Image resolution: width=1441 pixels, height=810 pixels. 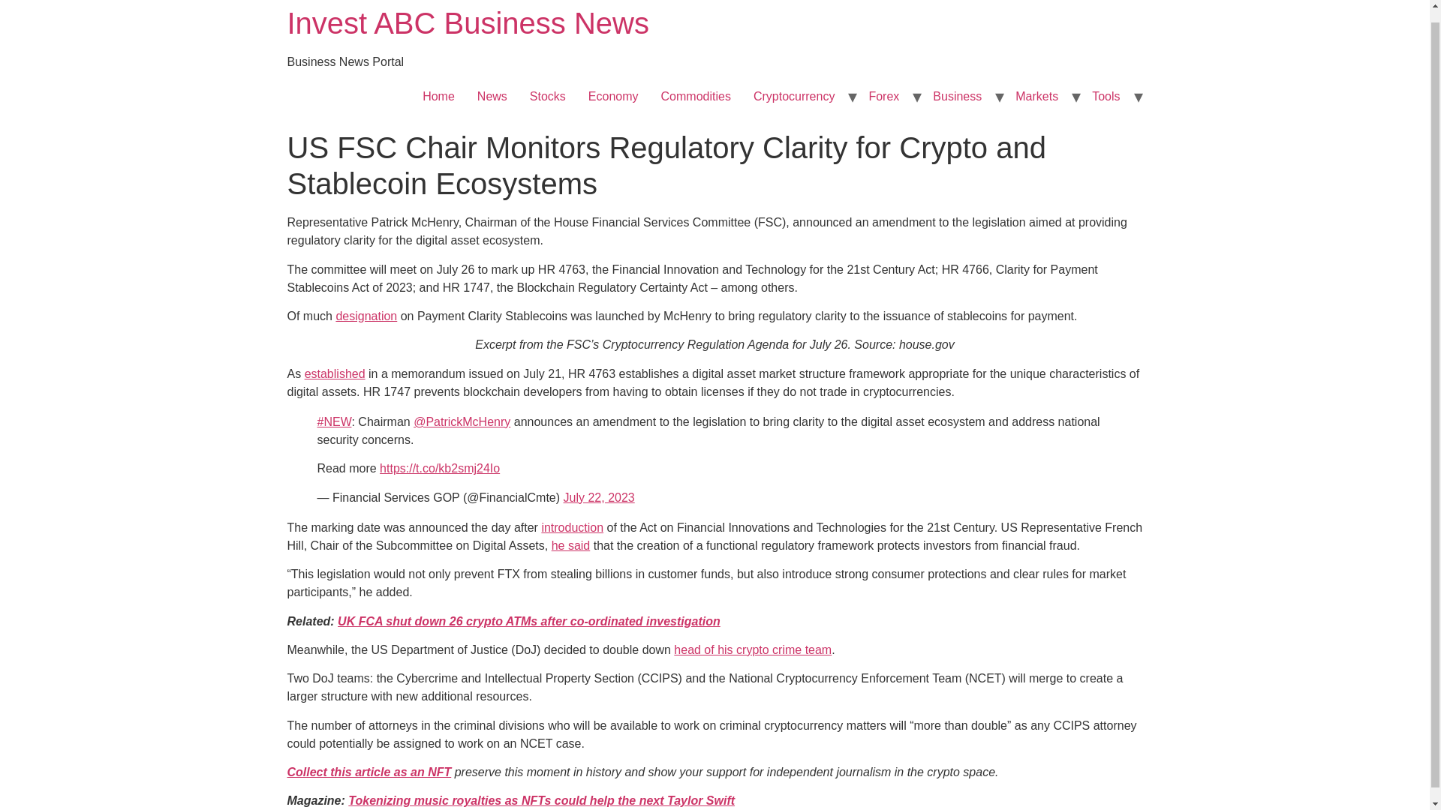 What do you see at coordinates (468, 22) in the screenshot?
I see `Home` at bounding box center [468, 22].